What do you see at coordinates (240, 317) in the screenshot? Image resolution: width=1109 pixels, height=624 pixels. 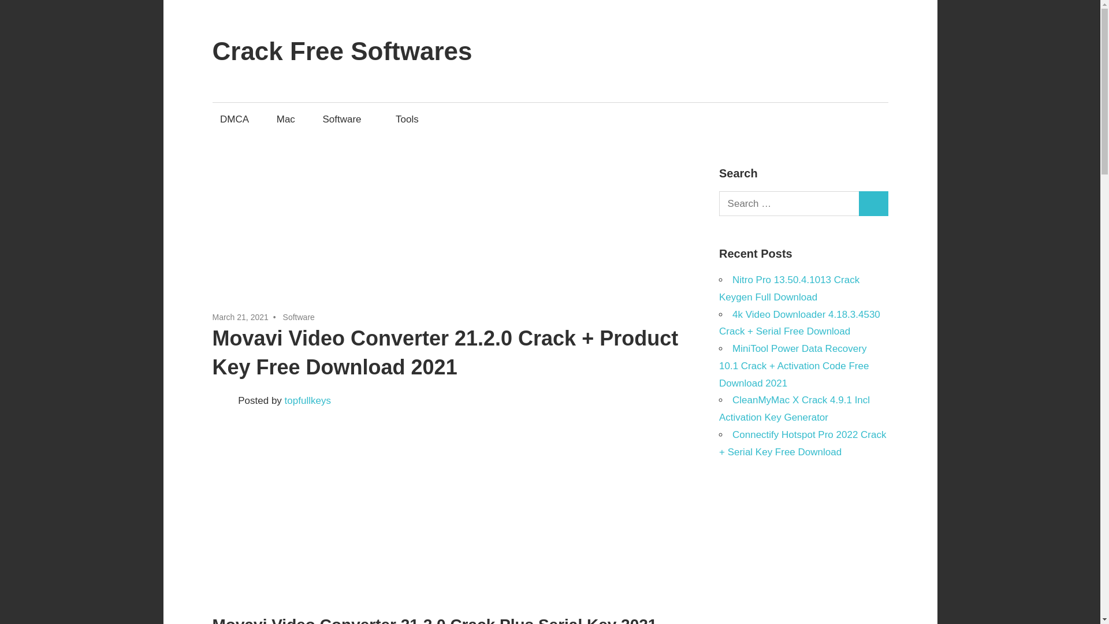 I see `March 21, 2021` at bounding box center [240, 317].